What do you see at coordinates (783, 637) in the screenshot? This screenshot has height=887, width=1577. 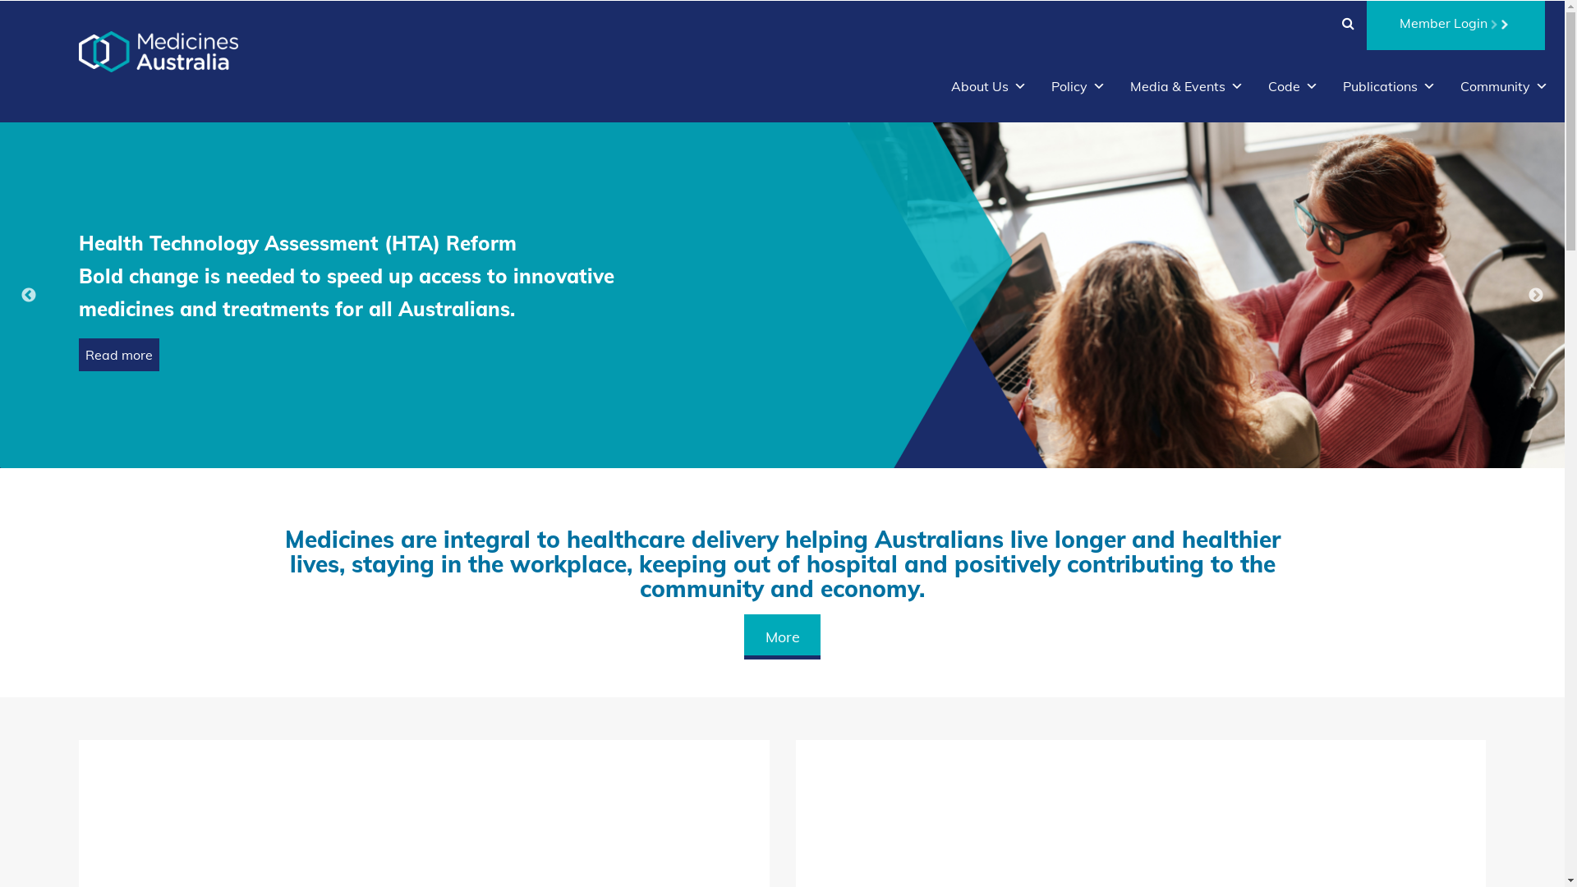 I see `More` at bounding box center [783, 637].